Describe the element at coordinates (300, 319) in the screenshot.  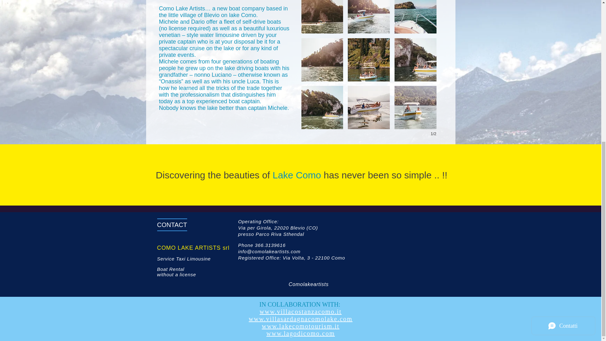
I see `www.villasardagnacomolake.com` at that location.